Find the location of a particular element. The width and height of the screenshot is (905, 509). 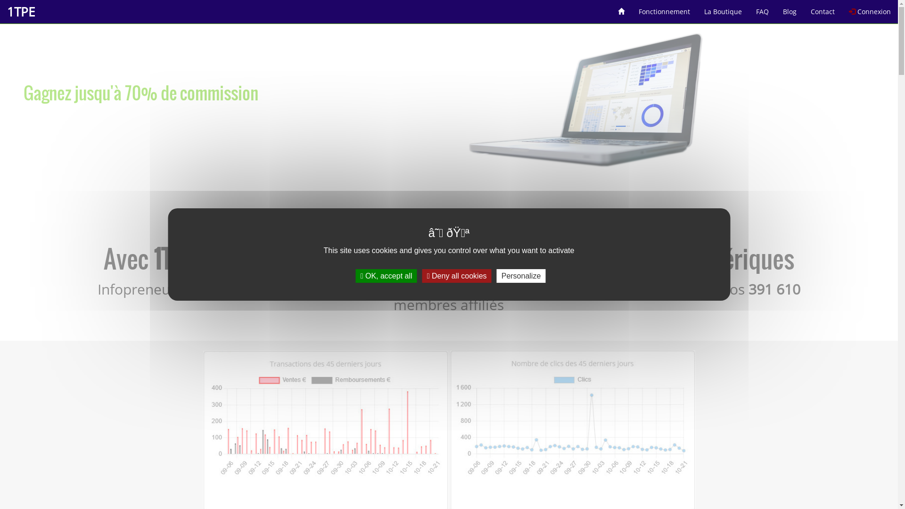

La Boutique is located at coordinates (723, 8).